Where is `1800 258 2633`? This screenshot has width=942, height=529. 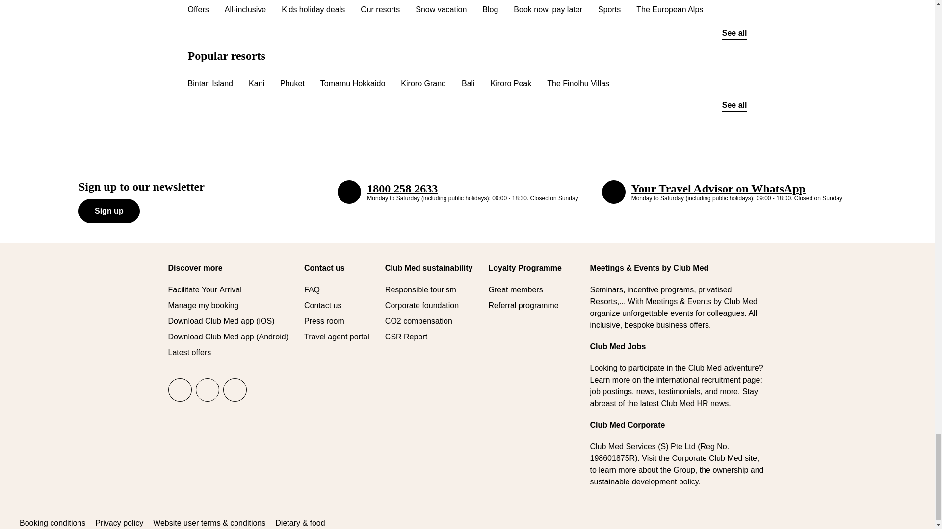
1800 258 2633 is located at coordinates (349, 192).